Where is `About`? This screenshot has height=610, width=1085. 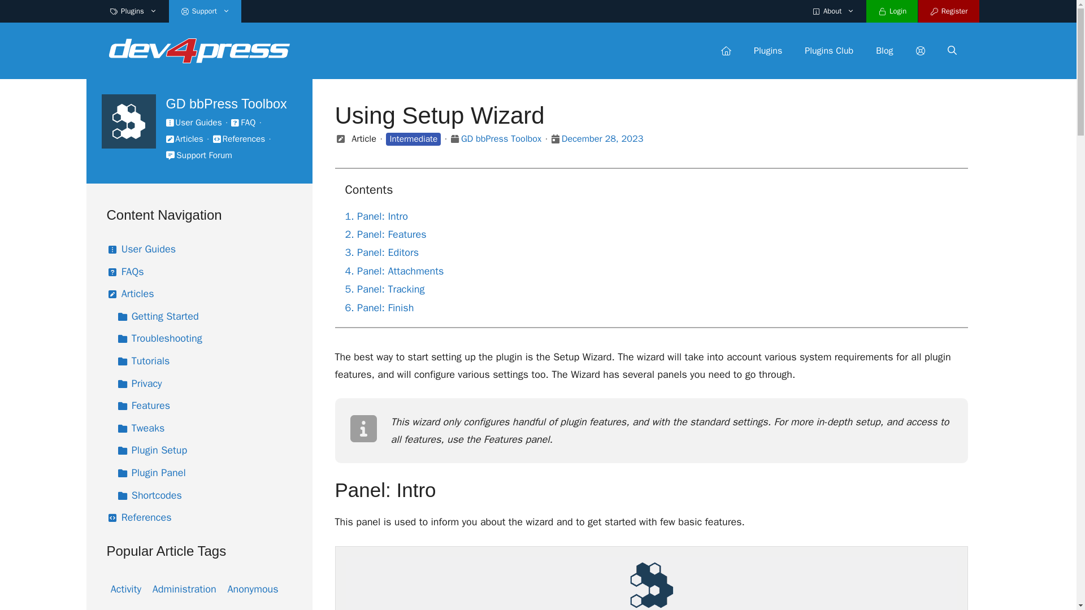
About is located at coordinates (833, 11).